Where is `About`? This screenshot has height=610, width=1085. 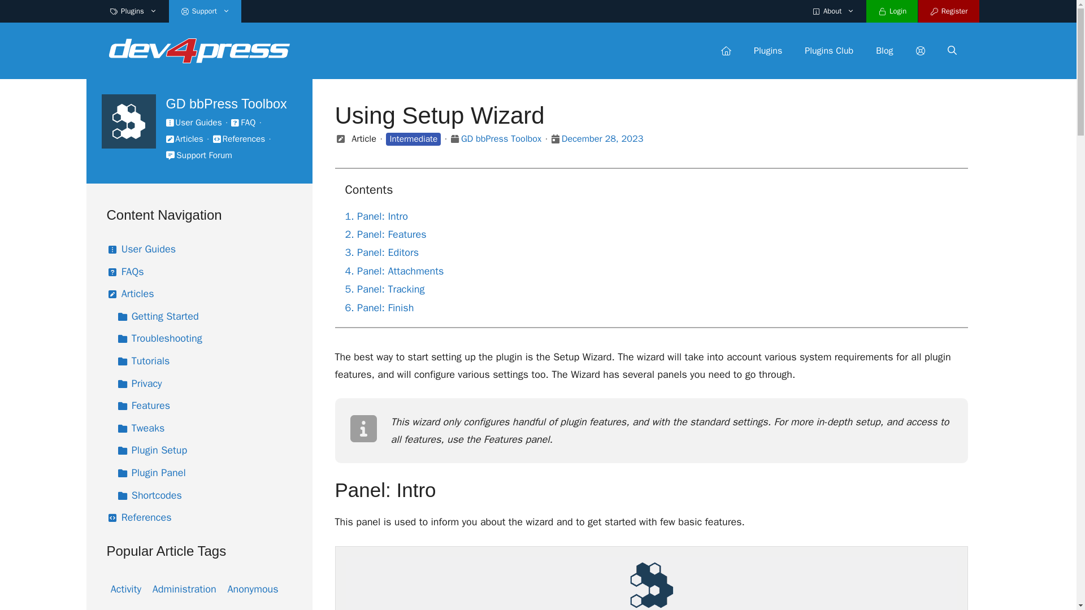
About is located at coordinates (833, 11).